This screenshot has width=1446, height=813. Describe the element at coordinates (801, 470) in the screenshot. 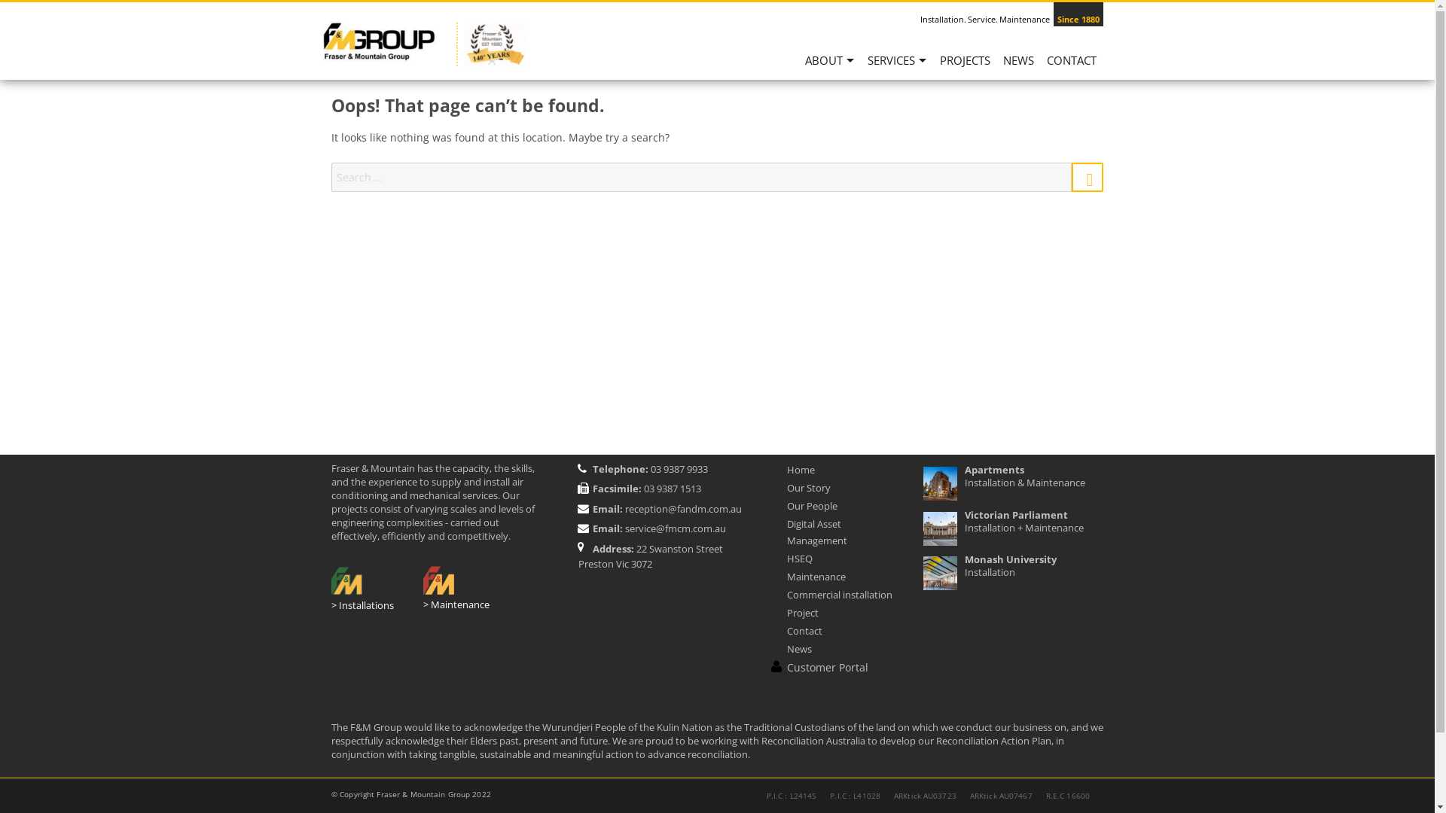

I see `Home` at that location.